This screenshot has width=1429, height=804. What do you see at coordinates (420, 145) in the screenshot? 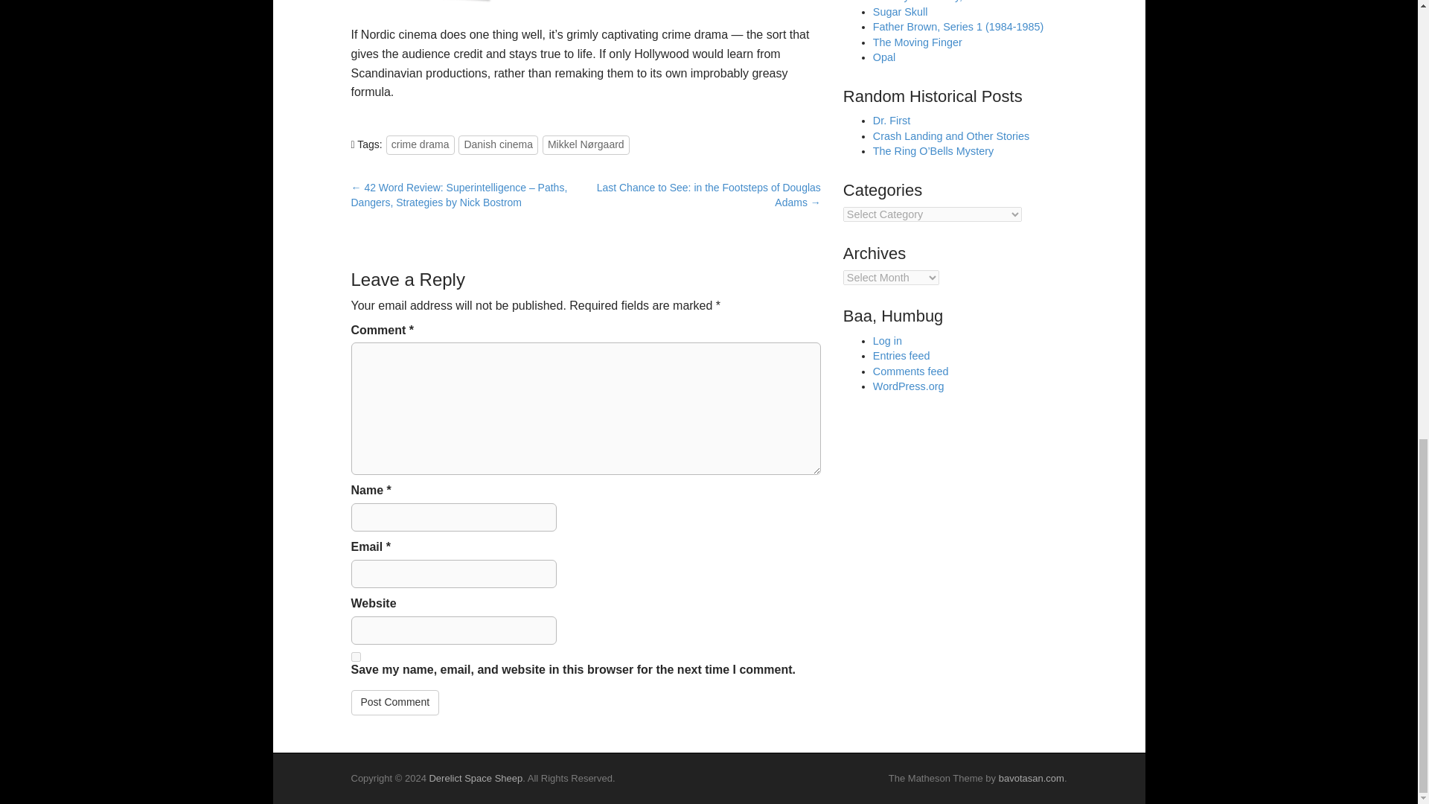
I see `crime drama` at bounding box center [420, 145].